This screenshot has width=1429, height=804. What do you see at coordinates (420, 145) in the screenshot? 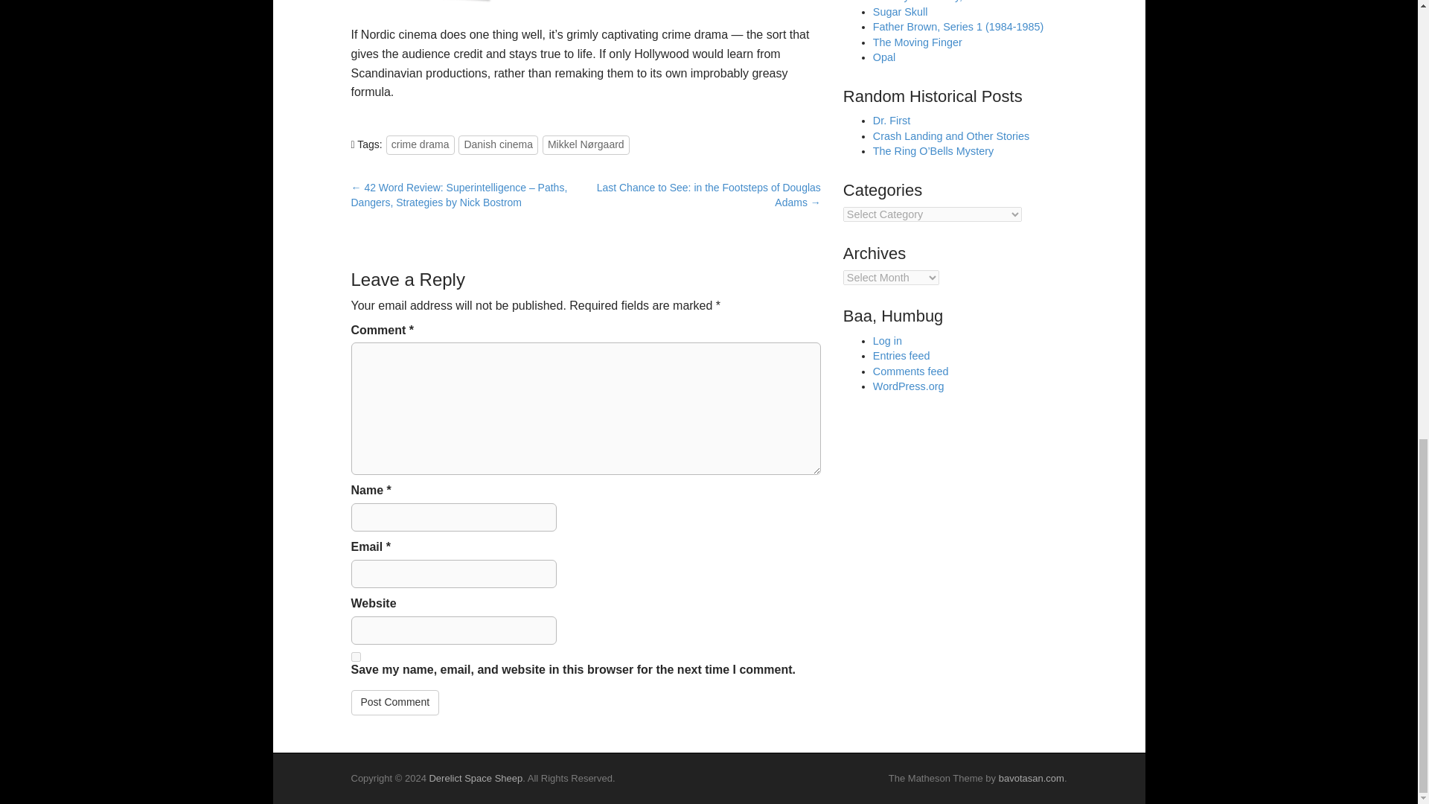
I see `crime drama` at bounding box center [420, 145].